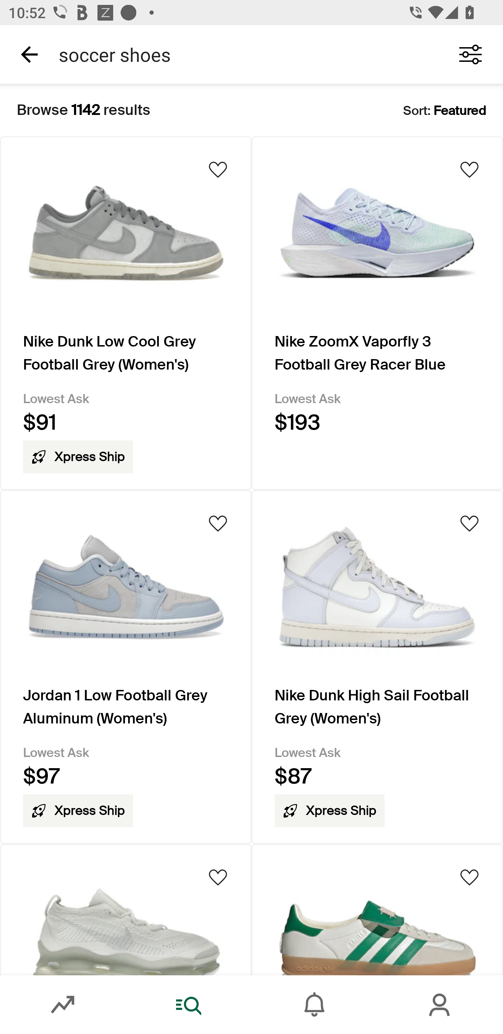 The width and height of the screenshot is (503, 1034). What do you see at coordinates (126, 909) in the screenshot?
I see `Product Image` at bounding box center [126, 909].